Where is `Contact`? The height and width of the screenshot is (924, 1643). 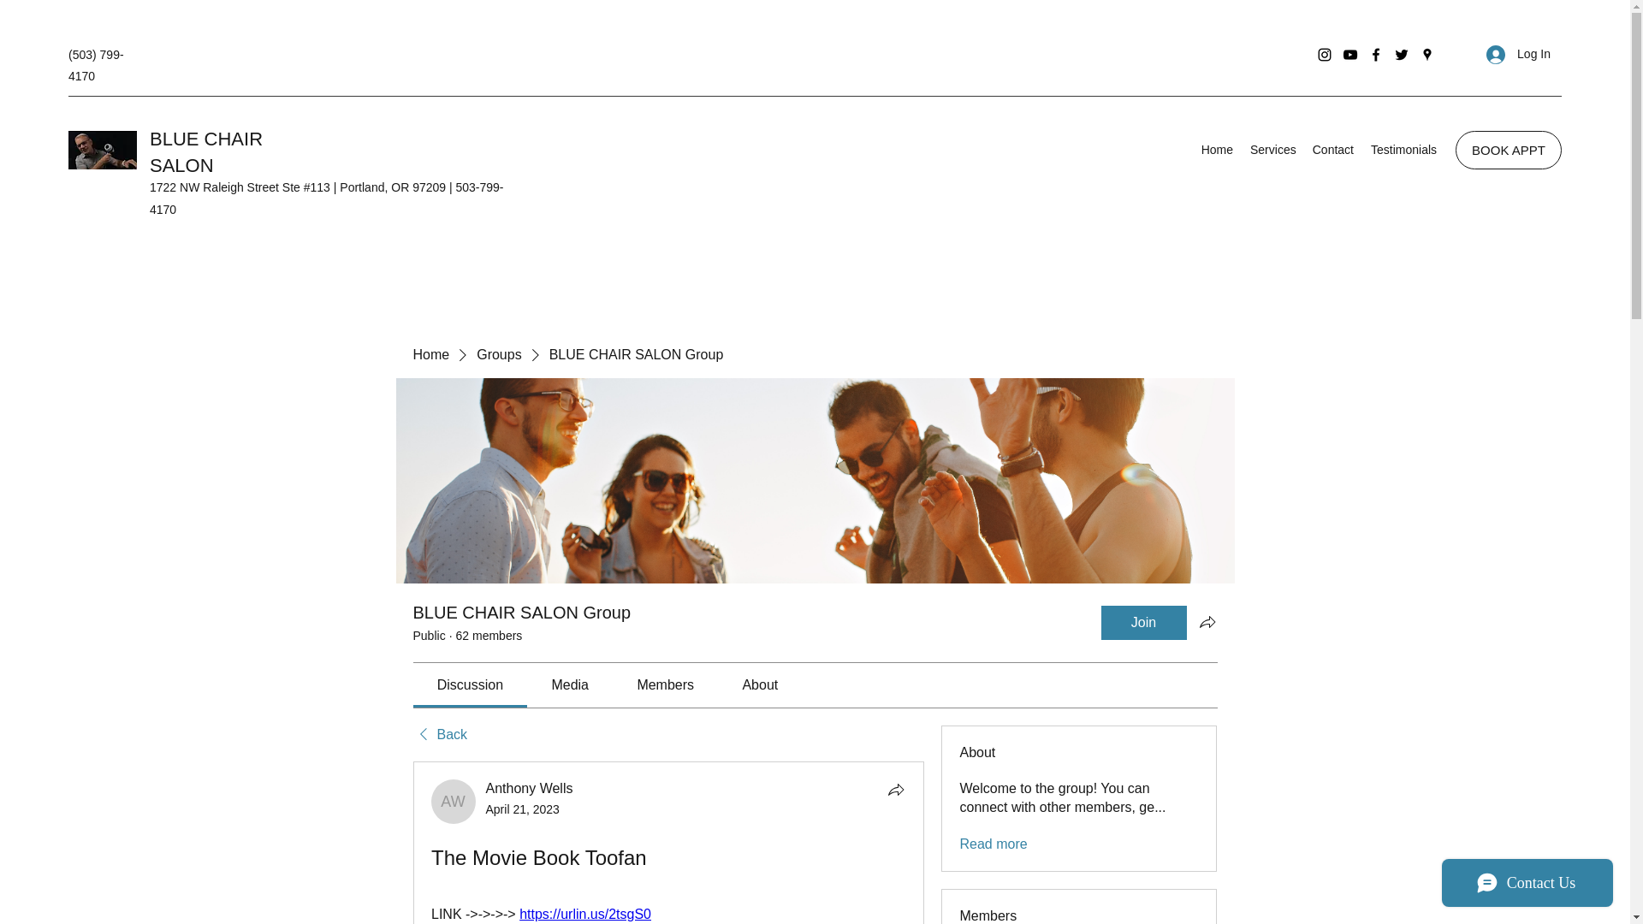
Contact is located at coordinates (1332, 149).